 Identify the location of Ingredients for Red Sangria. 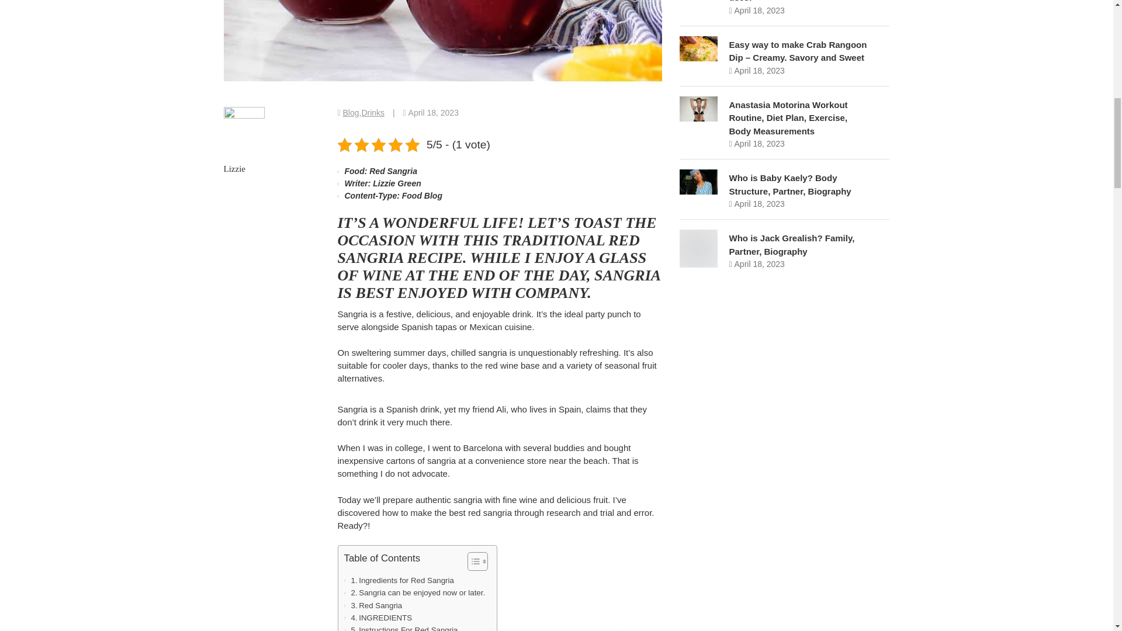
(401, 580).